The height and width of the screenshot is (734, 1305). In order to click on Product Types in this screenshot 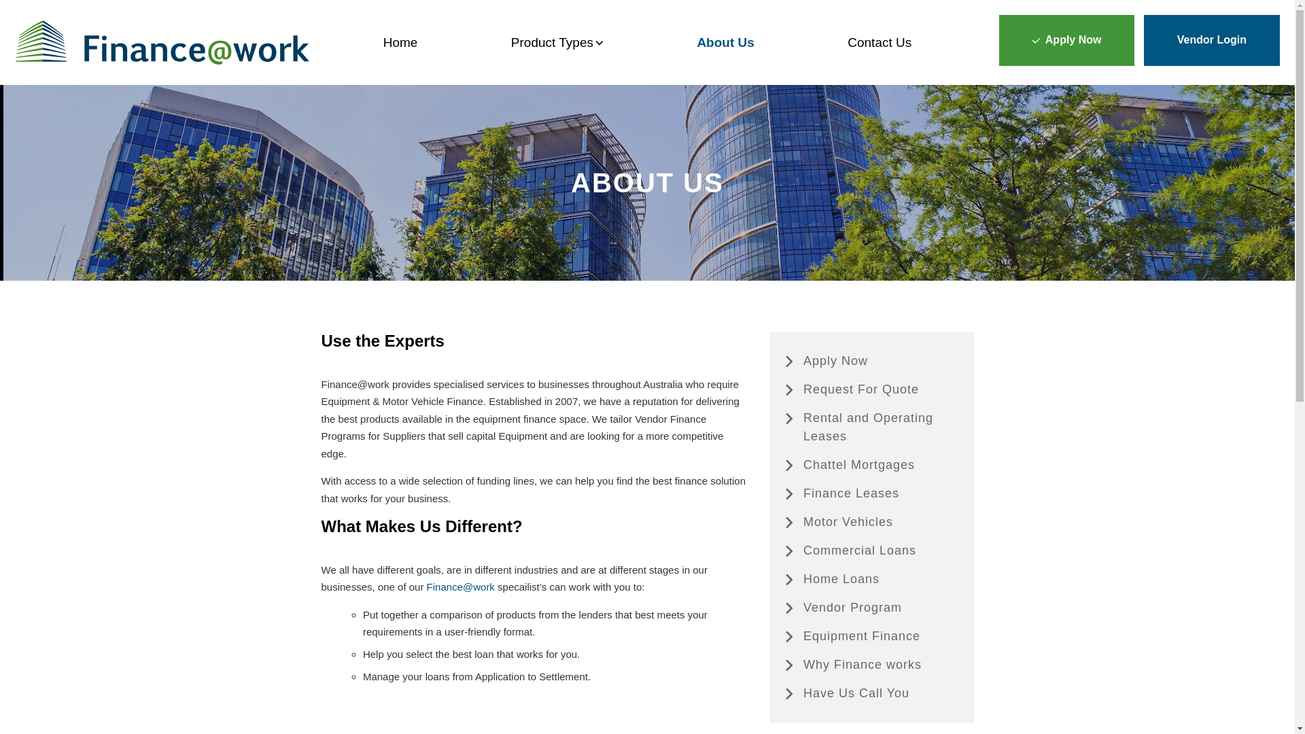, I will do `click(557, 42)`.